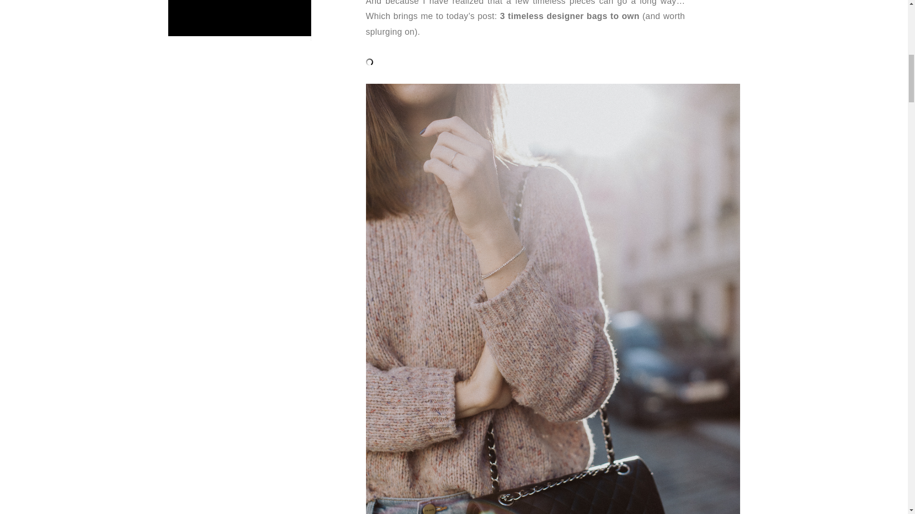 The height and width of the screenshot is (514, 915). Describe the element at coordinates (838, 19) in the screenshot. I see `Share on Pinterest` at that location.